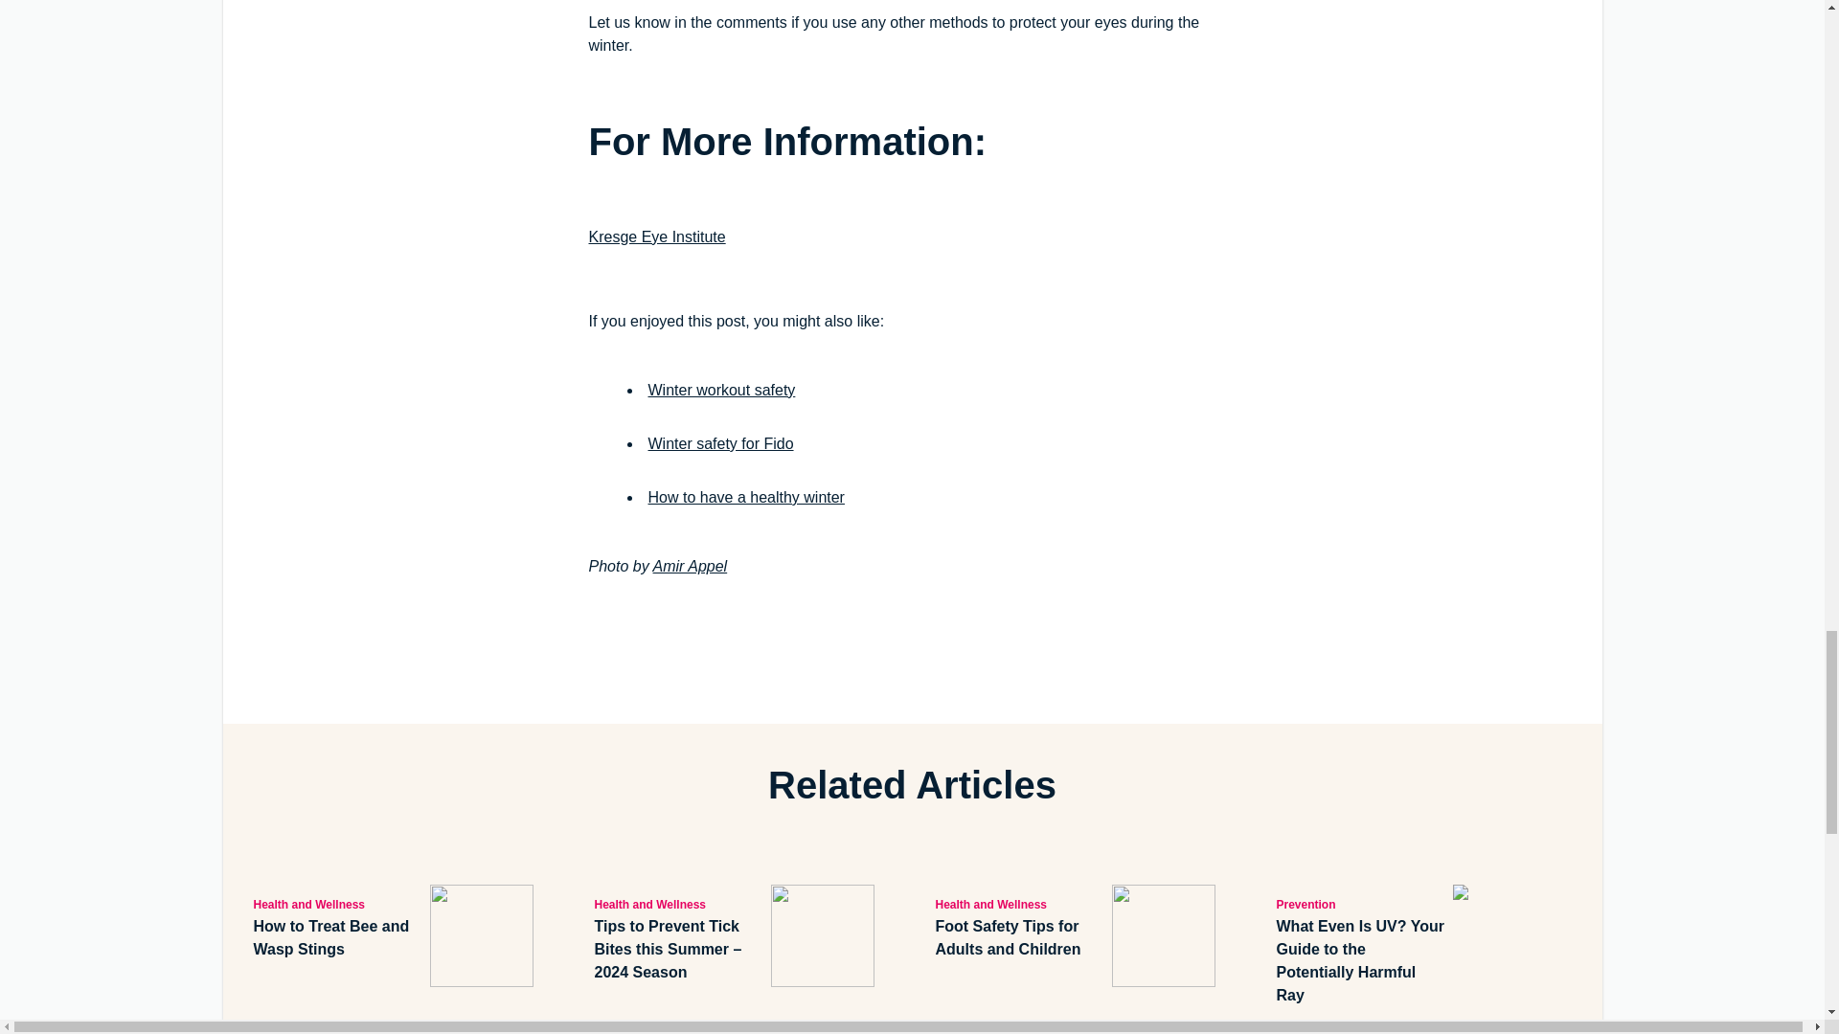 The width and height of the screenshot is (1839, 1034). I want to click on Foot Safety Tips for Adults and Children, so click(1019, 938).